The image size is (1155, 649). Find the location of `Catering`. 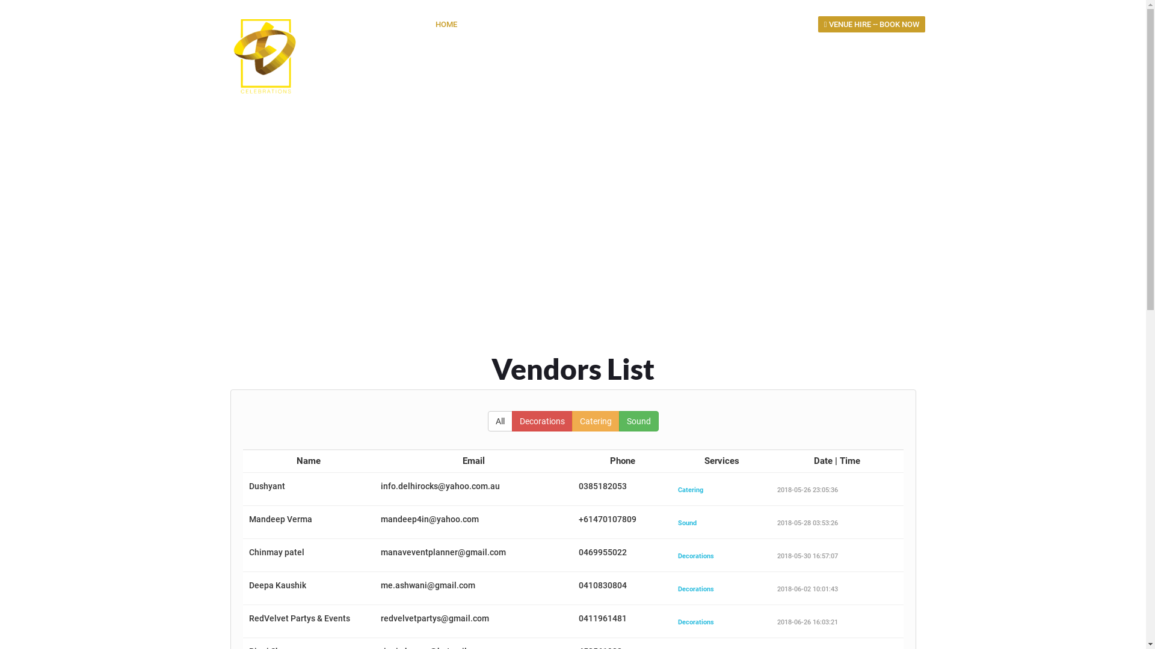

Catering is located at coordinates (596, 421).